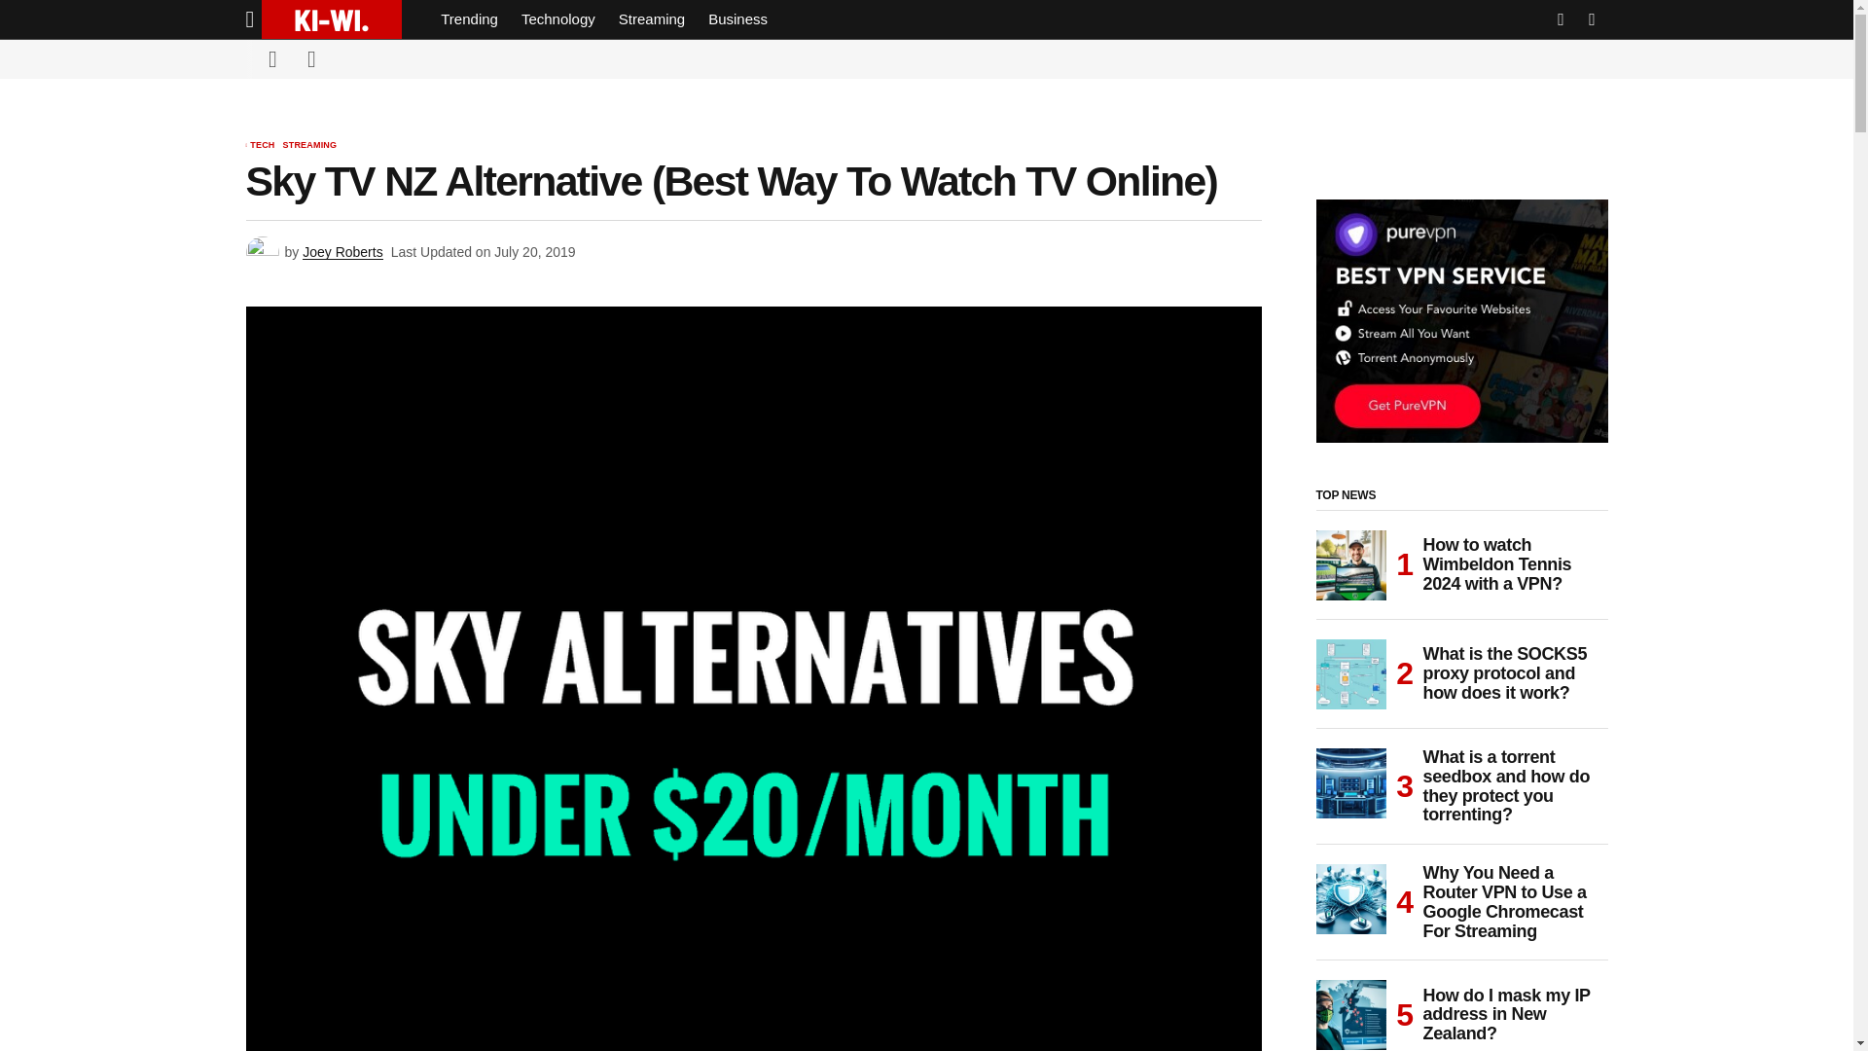  What do you see at coordinates (558, 19) in the screenshot?
I see `Technology` at bounding box center [558, 19].